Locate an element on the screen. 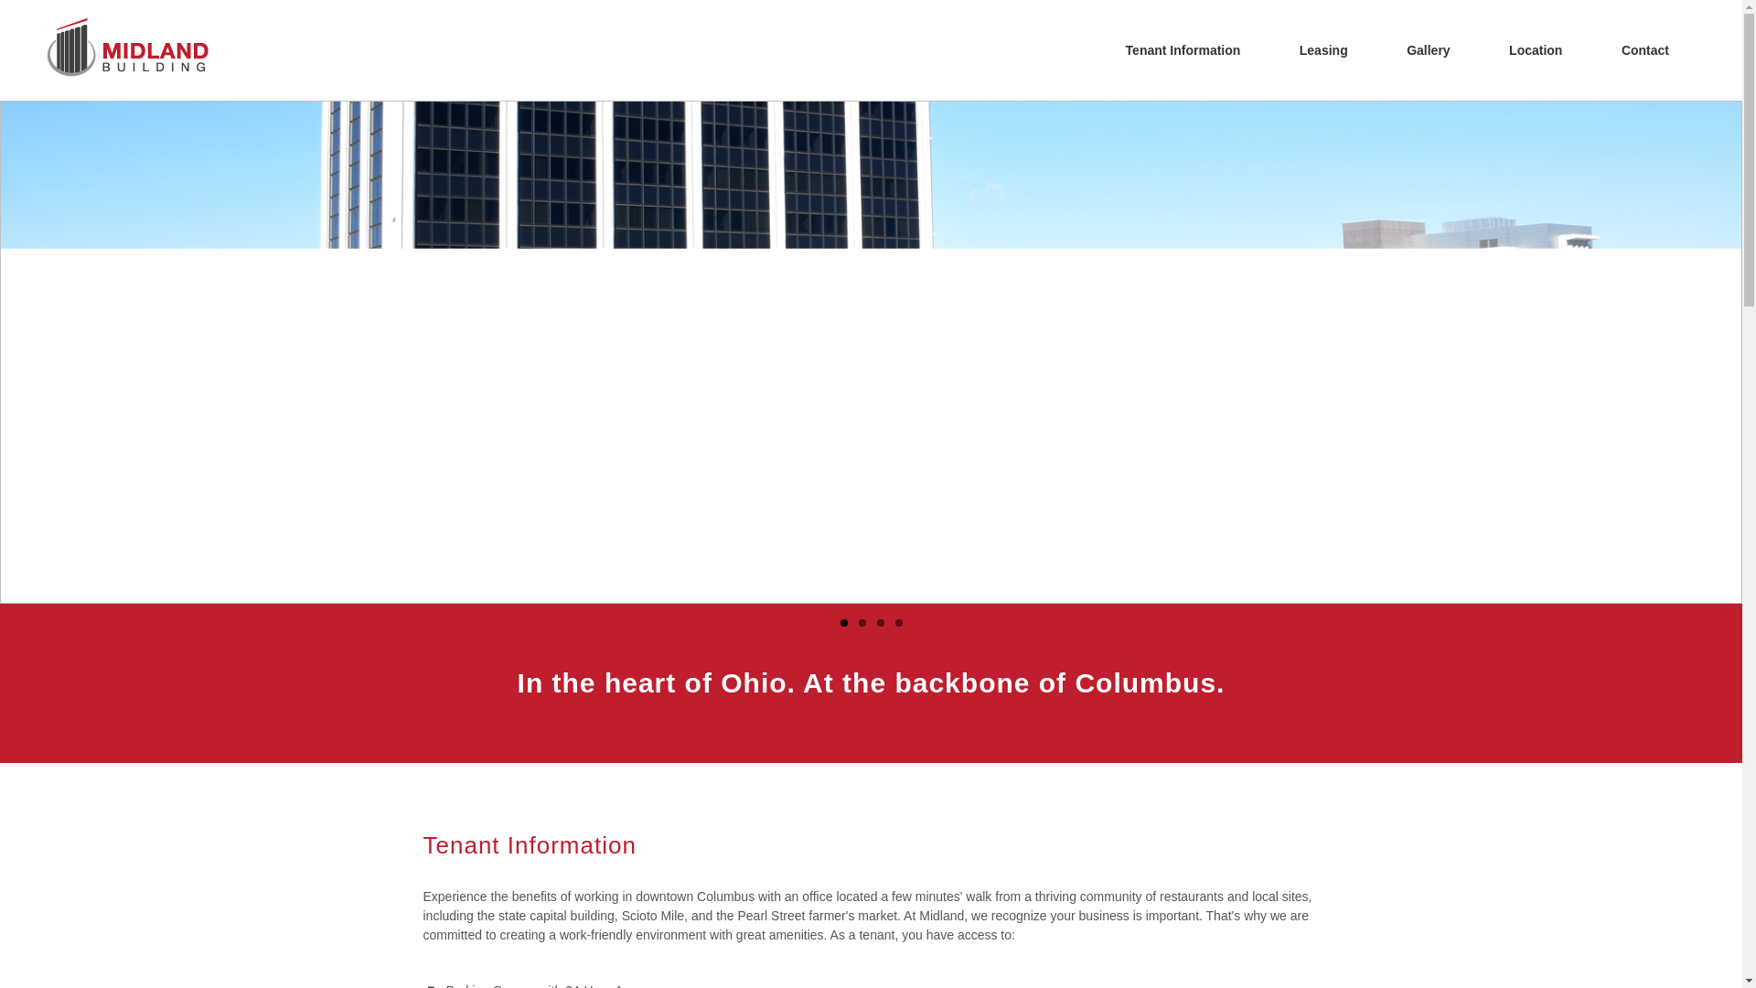 The height and width of the screenshot is (988, 1756). 4 is located at coordinates (898, 623).